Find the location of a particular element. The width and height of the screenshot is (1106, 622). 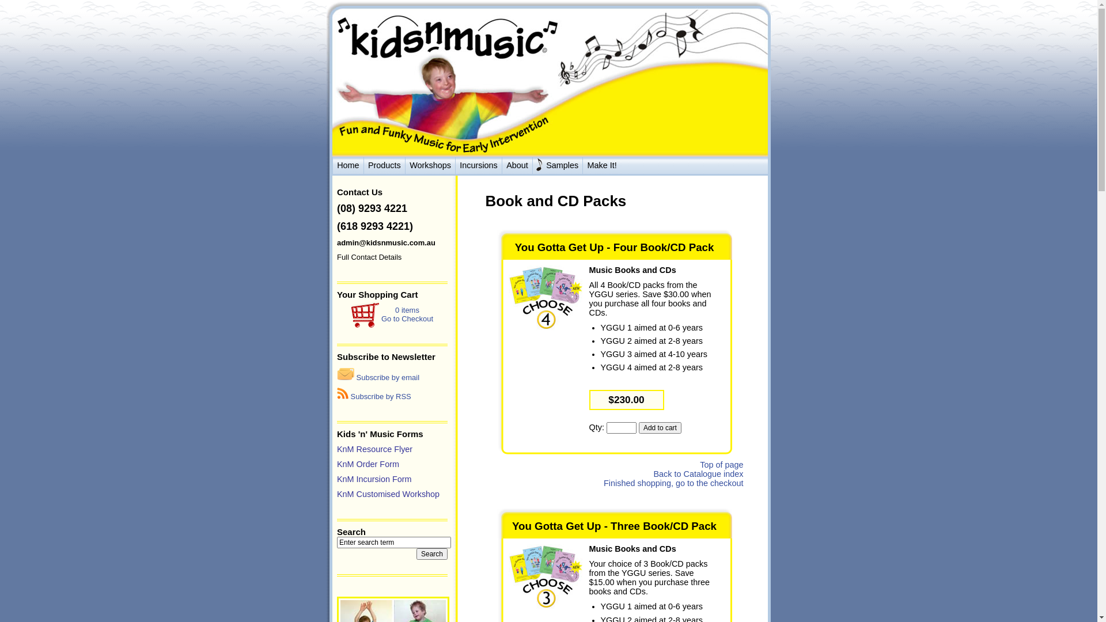

Full Contact Details is located at coordinates (369, 257).